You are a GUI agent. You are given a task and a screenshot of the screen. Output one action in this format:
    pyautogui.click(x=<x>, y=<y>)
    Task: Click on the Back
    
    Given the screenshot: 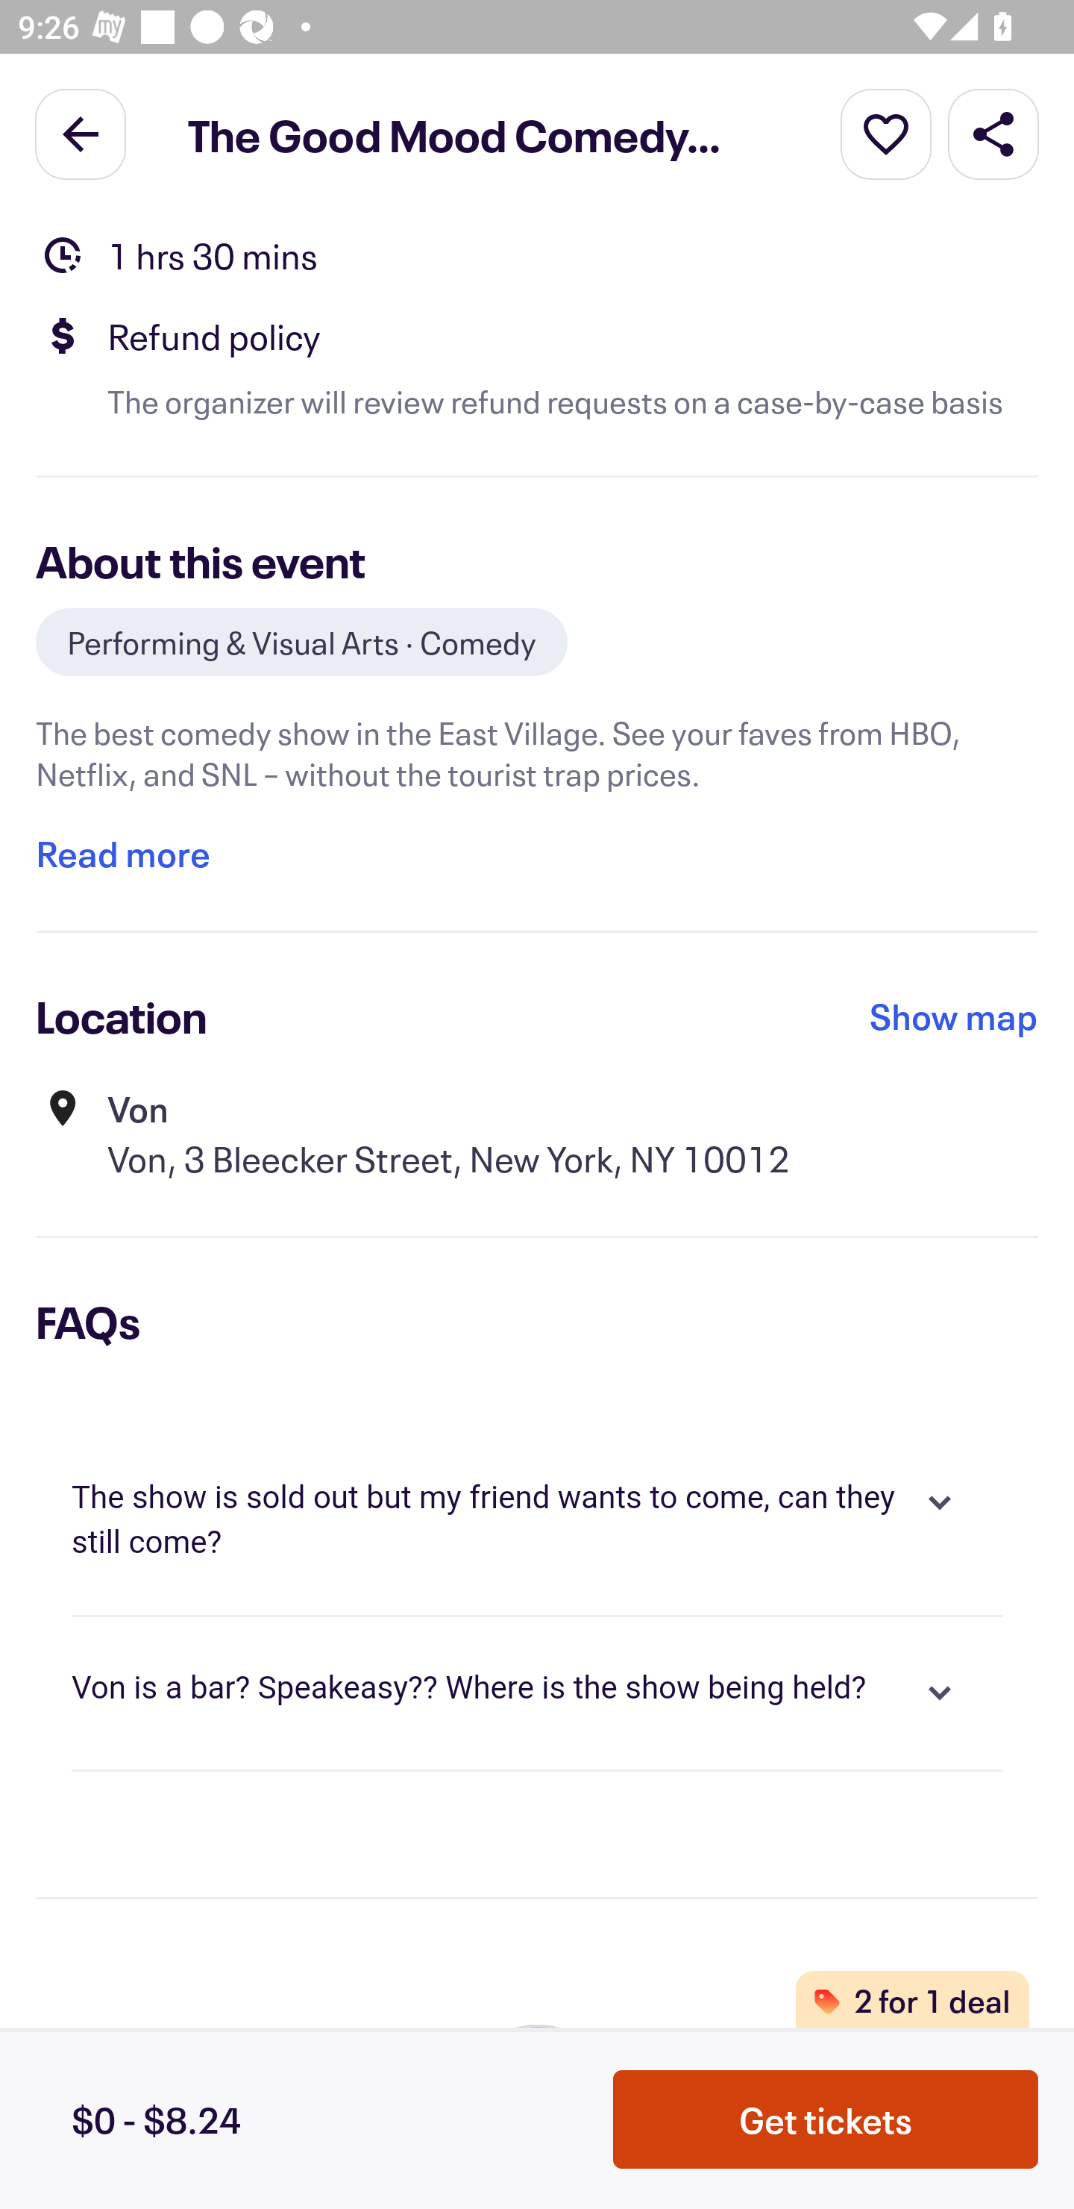 What is the action you would take?
    pyautogui.click(x=81, y=133)
    